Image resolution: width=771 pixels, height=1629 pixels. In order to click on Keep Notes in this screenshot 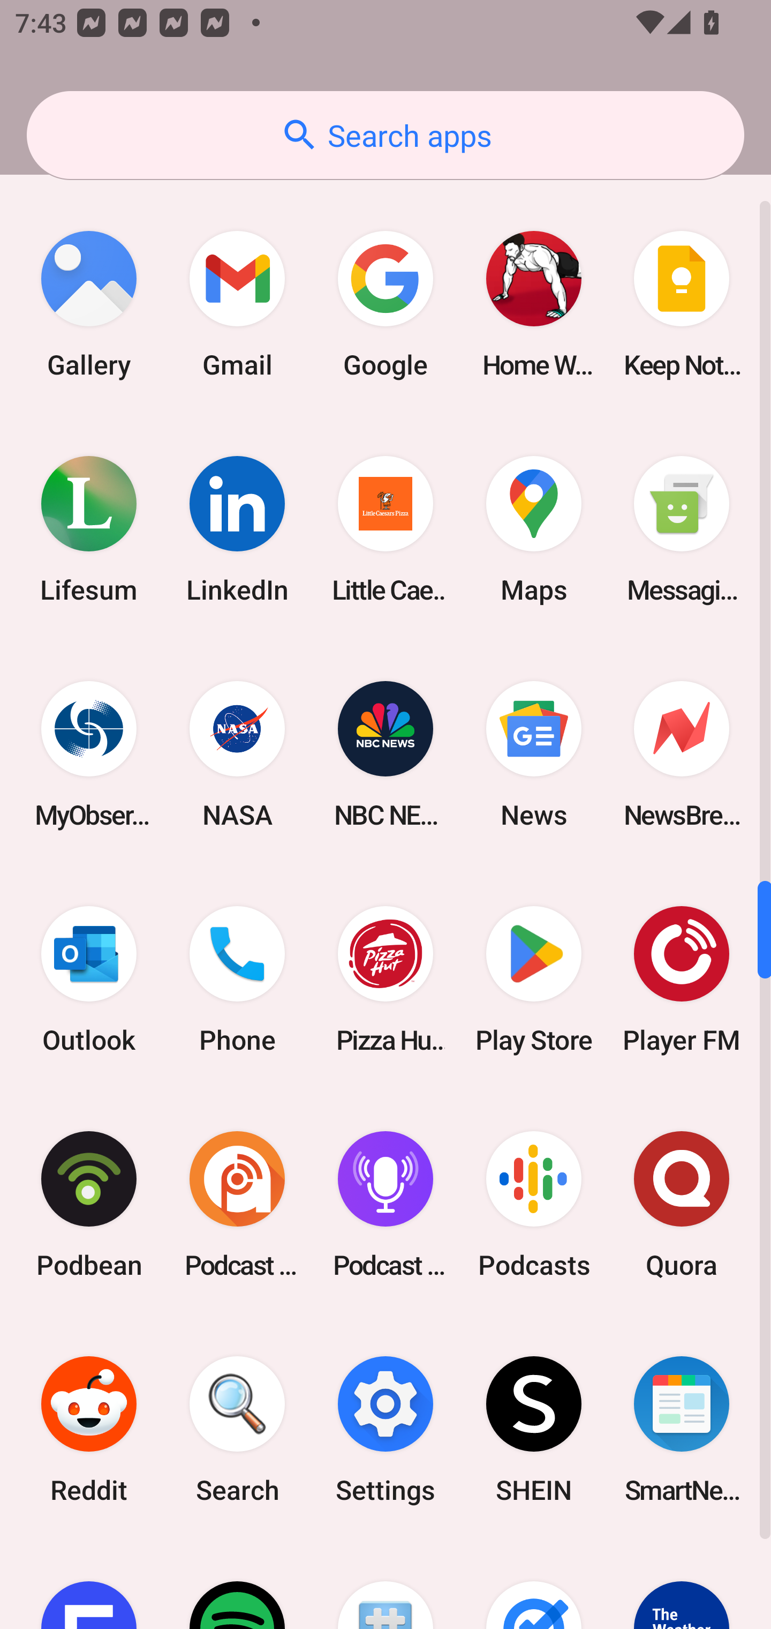, I will do `click(682, 304)`.